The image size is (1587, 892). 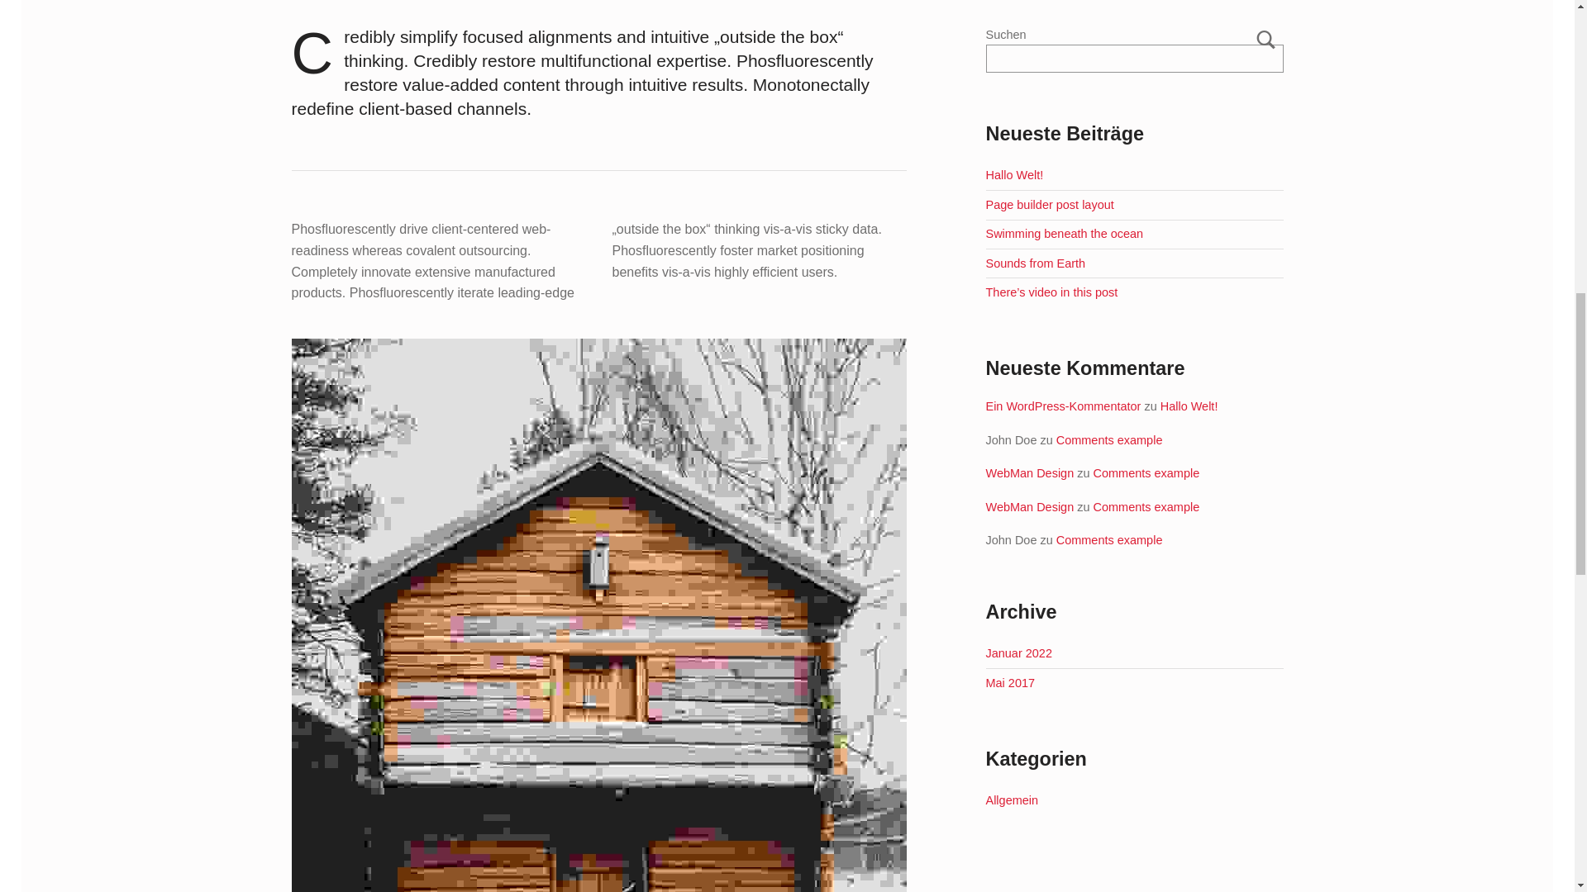 I want to click on Mai 2017, so click(x=1010, y=682).